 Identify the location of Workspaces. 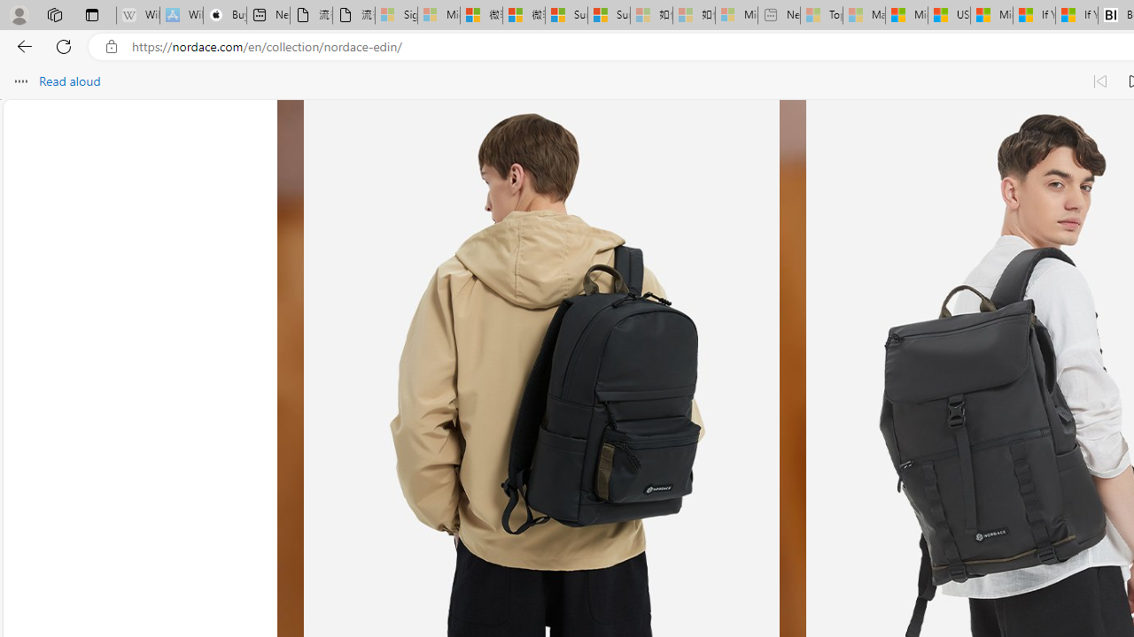
(54, 14).